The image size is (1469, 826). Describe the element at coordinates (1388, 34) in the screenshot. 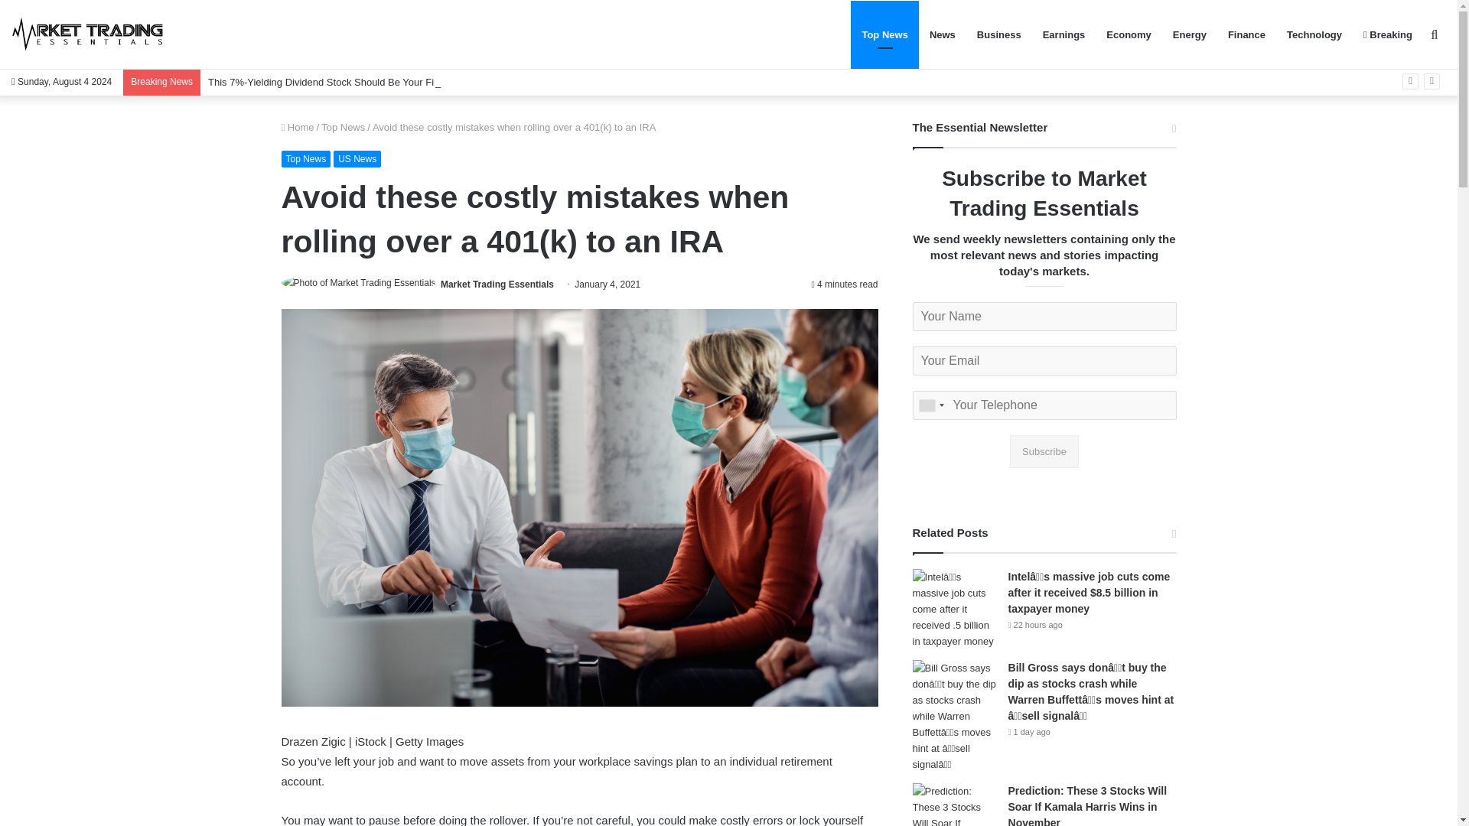

I see `Breaking` at that location.